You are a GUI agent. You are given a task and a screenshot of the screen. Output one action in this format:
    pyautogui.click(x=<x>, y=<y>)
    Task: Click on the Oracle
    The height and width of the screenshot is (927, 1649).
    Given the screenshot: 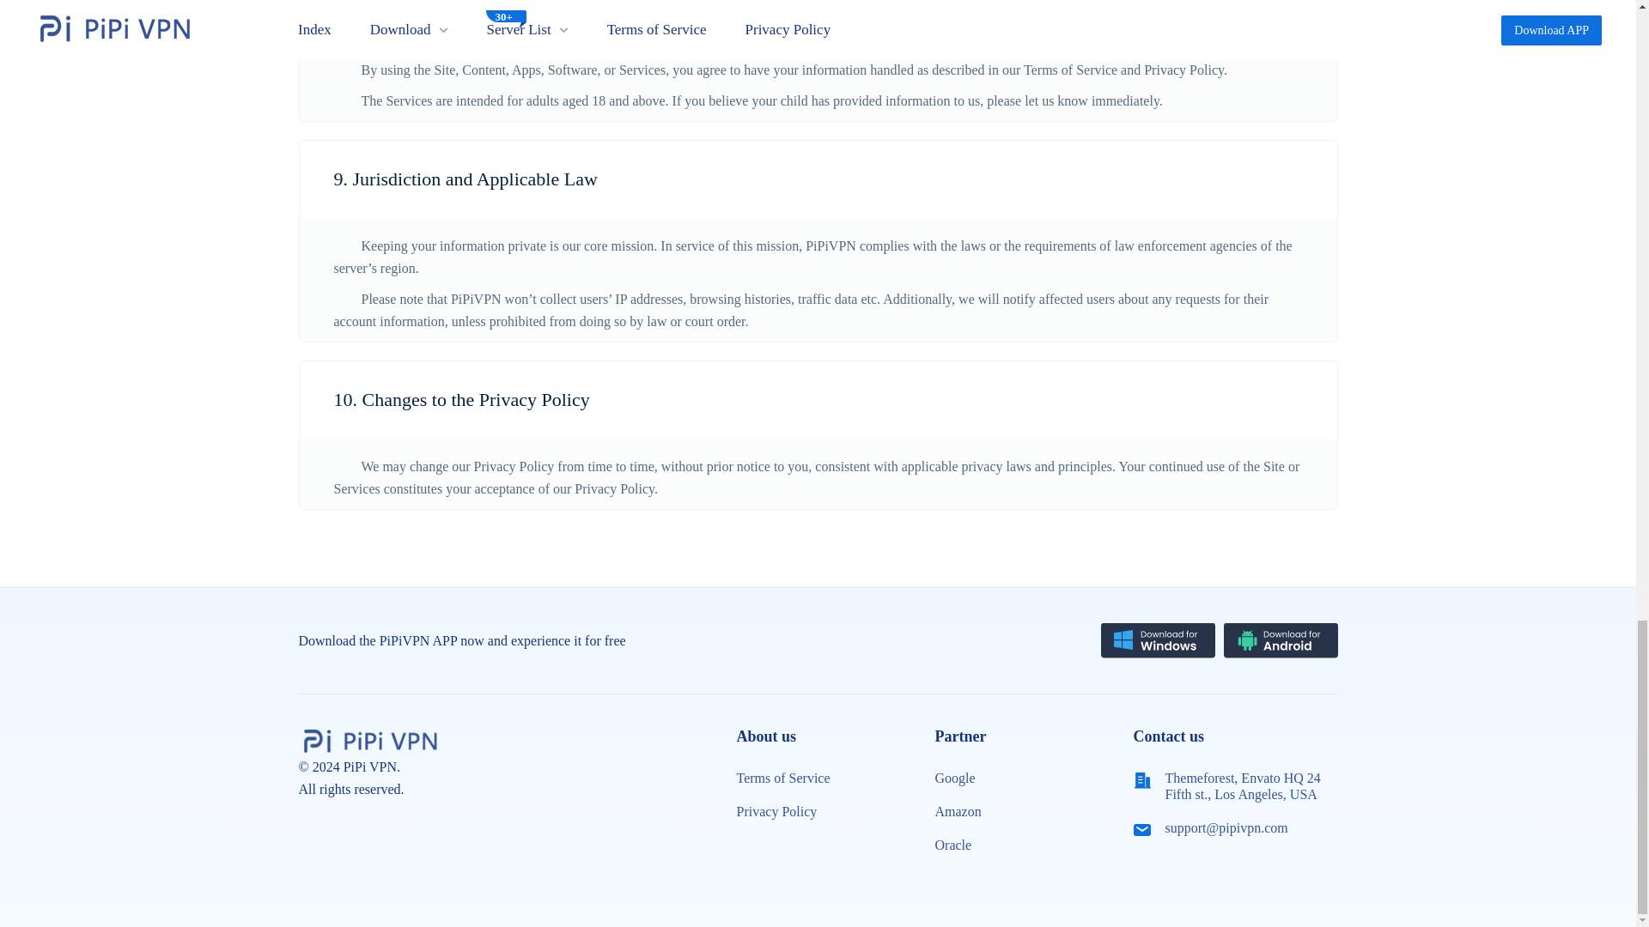 What is the action you would take?
    pyautogui.click(x=952, y=845)
    